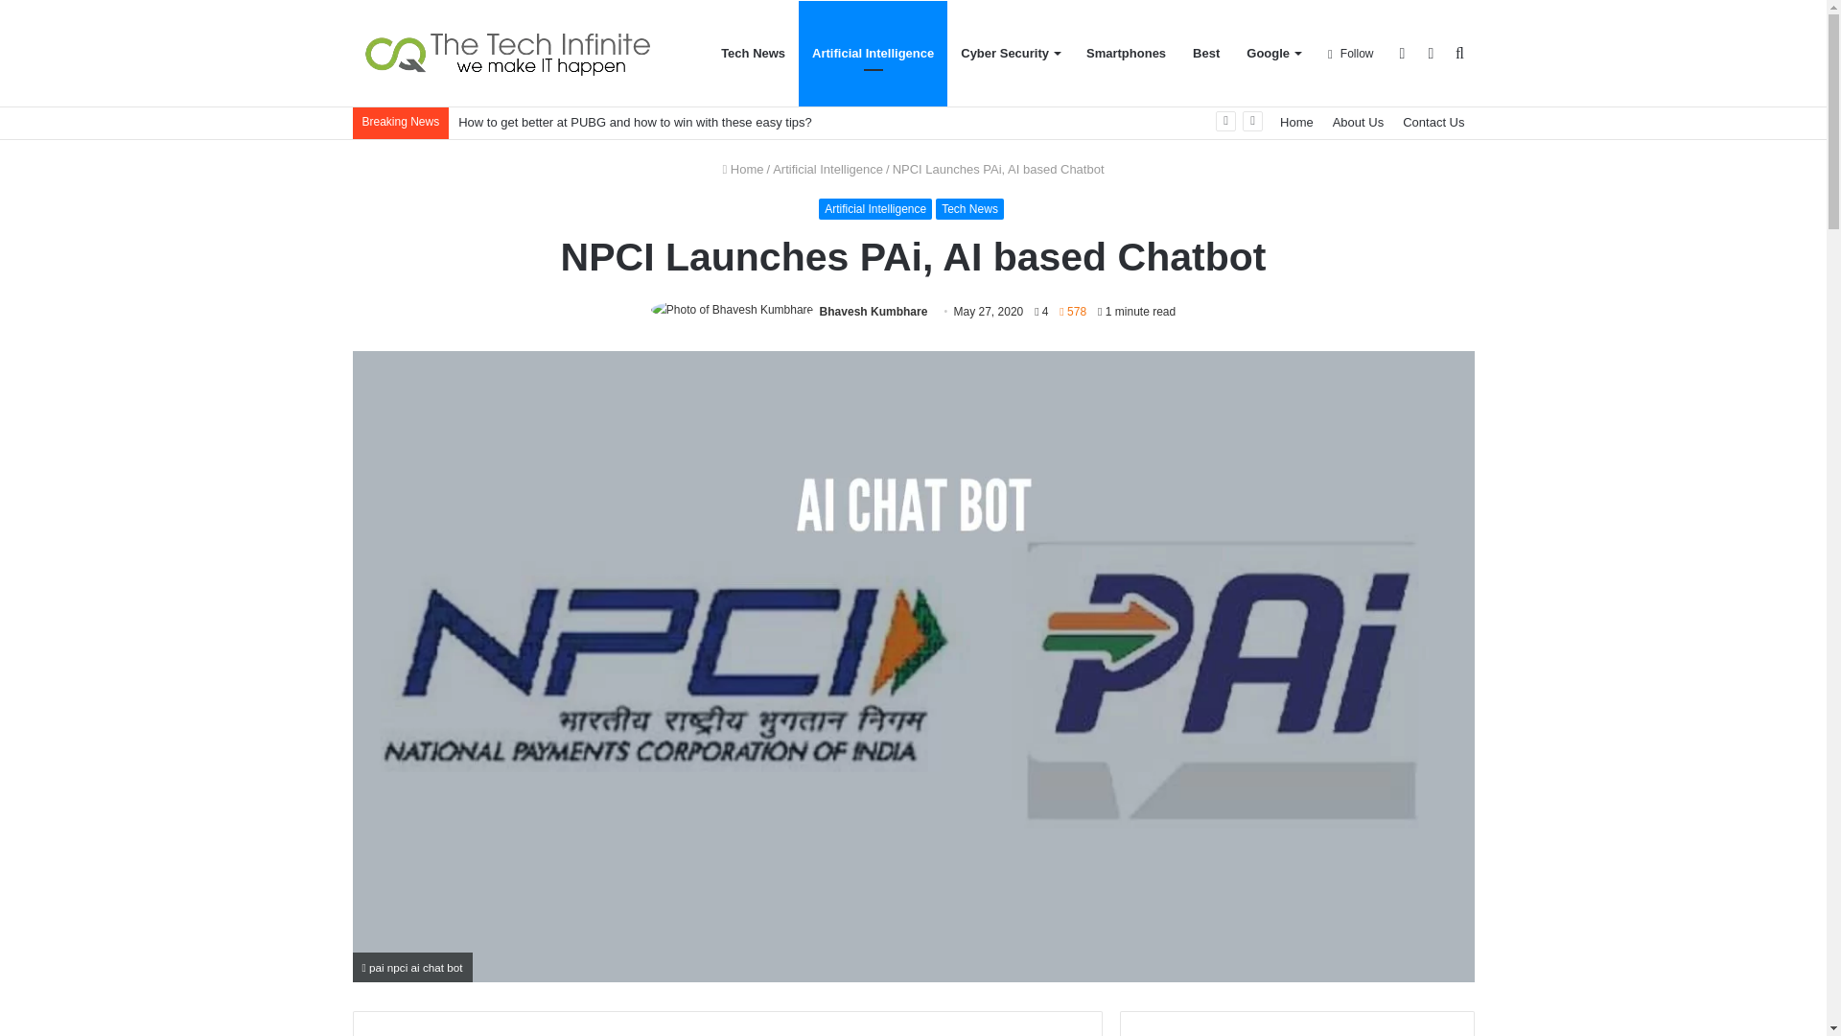 The image size is (1841, 1036). I want to click on Artificial Intelligence, so click(828, 169).